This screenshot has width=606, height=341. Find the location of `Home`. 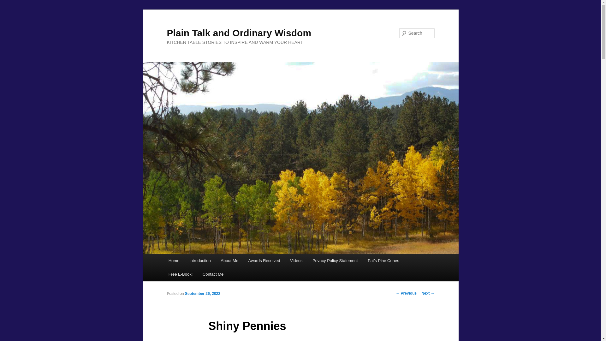

Home is located at coordinates (174, 260).